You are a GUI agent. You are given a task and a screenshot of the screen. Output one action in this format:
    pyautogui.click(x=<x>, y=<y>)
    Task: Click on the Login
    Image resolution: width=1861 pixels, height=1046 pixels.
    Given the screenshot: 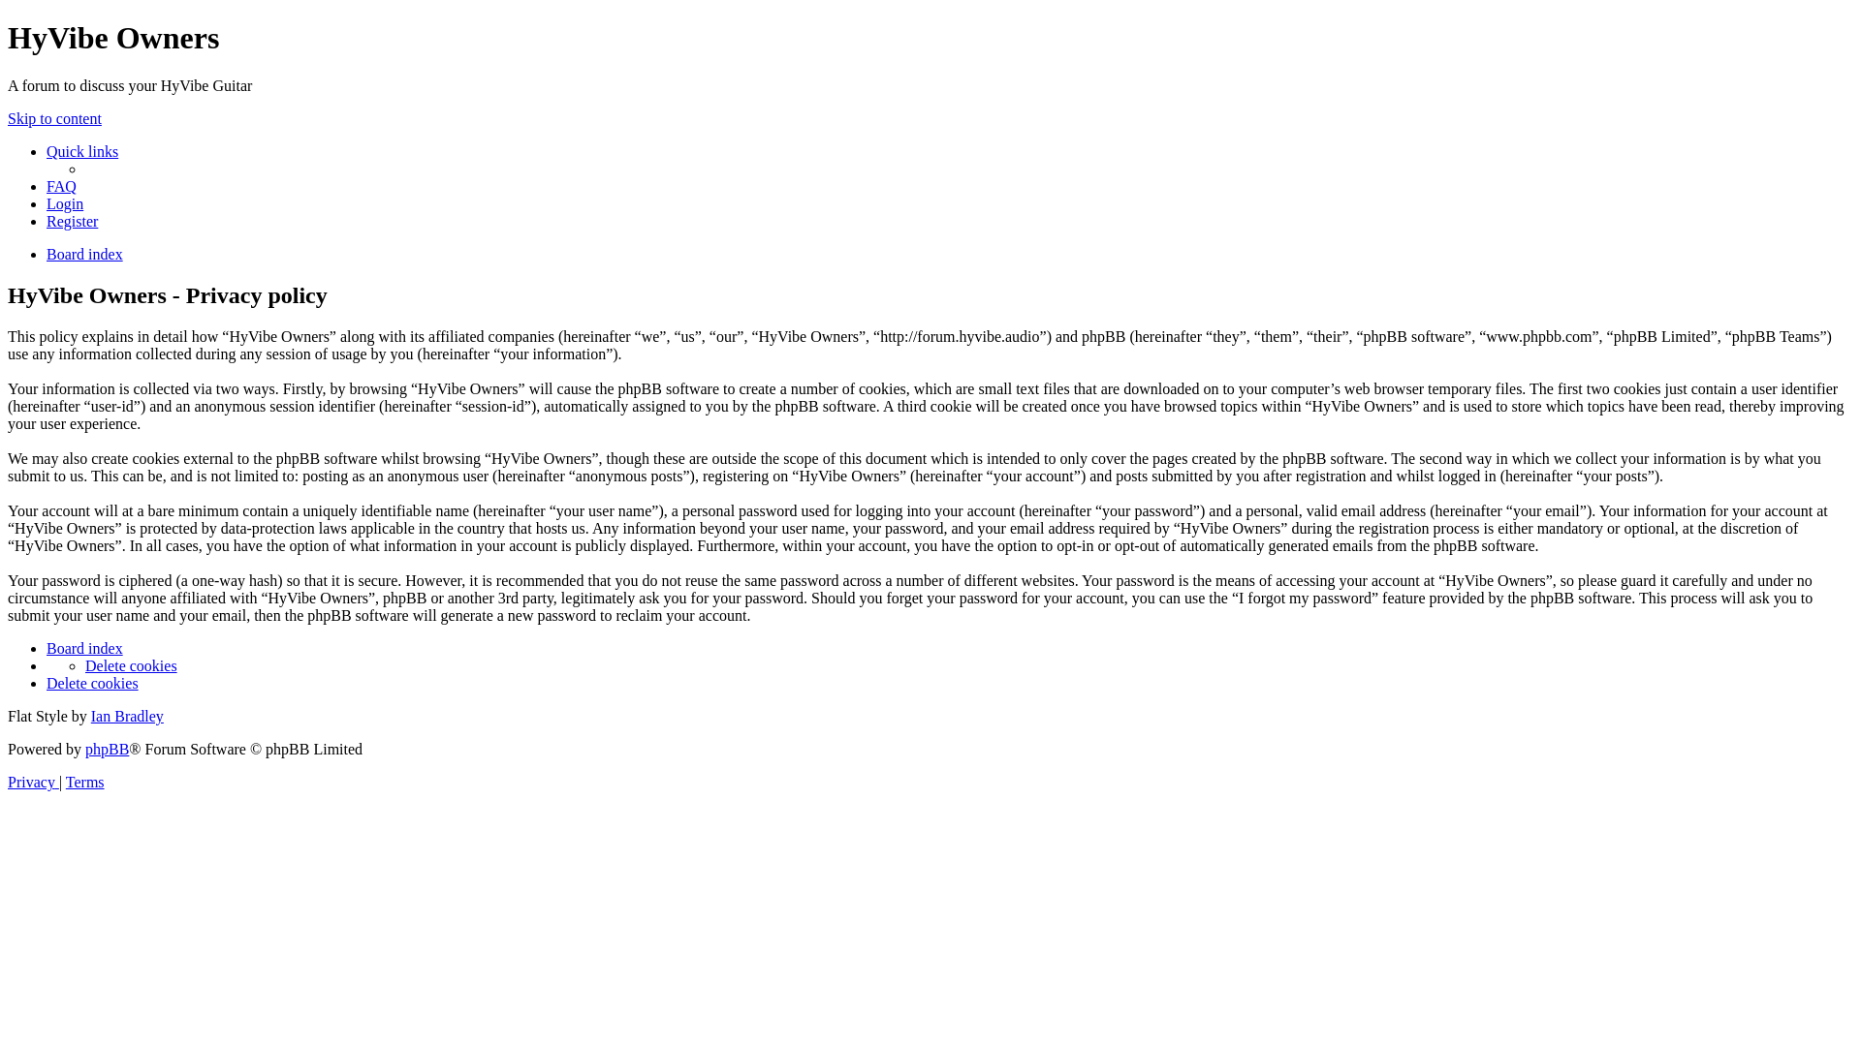 What is the action you would take?
    pyautogui.click(x=65, y=203)
    